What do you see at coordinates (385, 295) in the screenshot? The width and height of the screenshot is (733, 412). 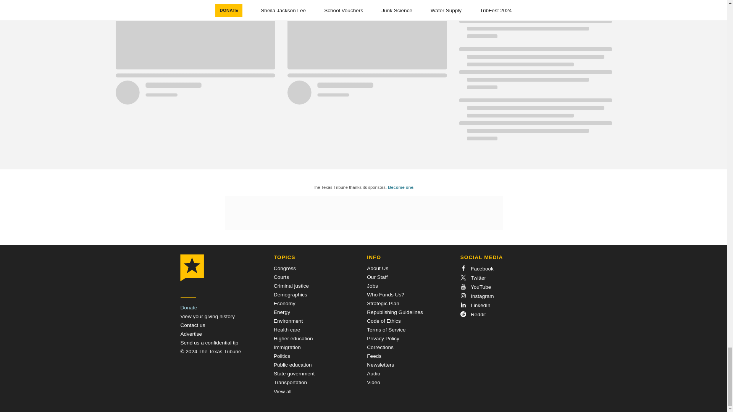 I see `Who Funds Us?` at bounding box center [385, 295].